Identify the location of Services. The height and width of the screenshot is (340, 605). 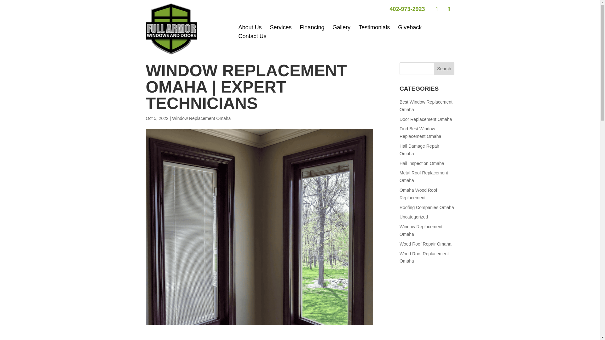
(280, 27).